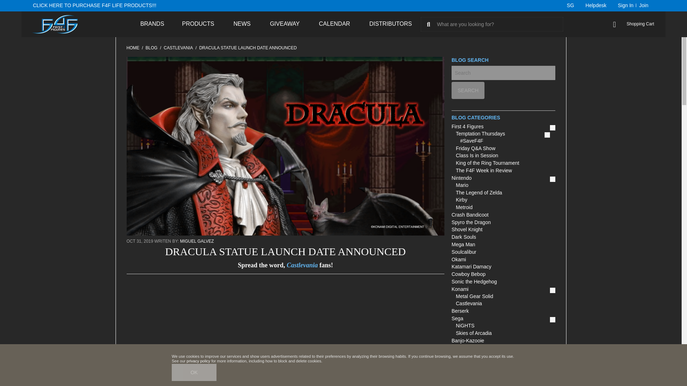 The width and height of the screenshot is (687, 386). What do you see at coordinates (151, 48) in the screenshot?
I see `Blog` at bounding box center [151, 48].